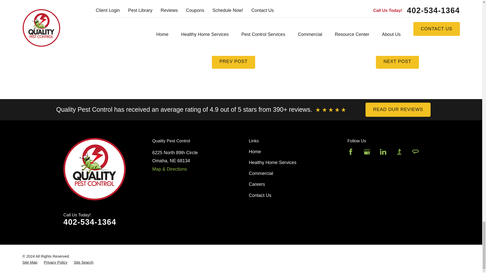 The height and width of the screenshot is (273, 486). I want to click on Home, so click(99, 169).